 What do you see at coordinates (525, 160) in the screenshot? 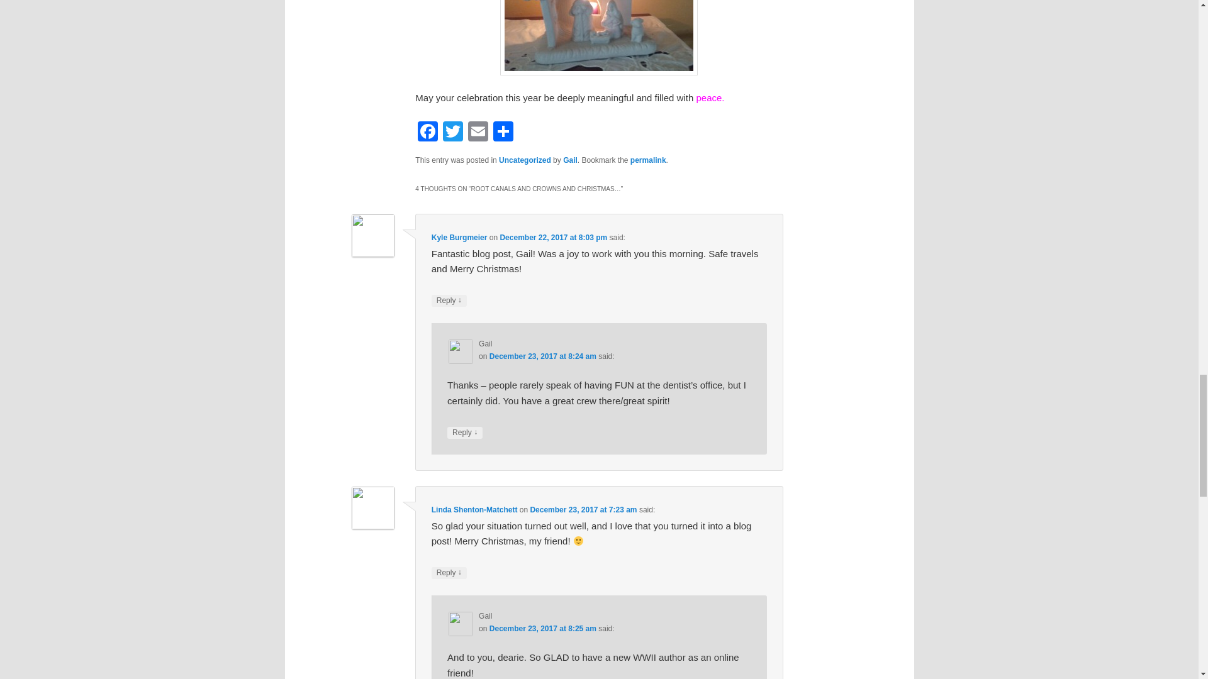
I see `Uncategorized` at bounding box center [525, 160].